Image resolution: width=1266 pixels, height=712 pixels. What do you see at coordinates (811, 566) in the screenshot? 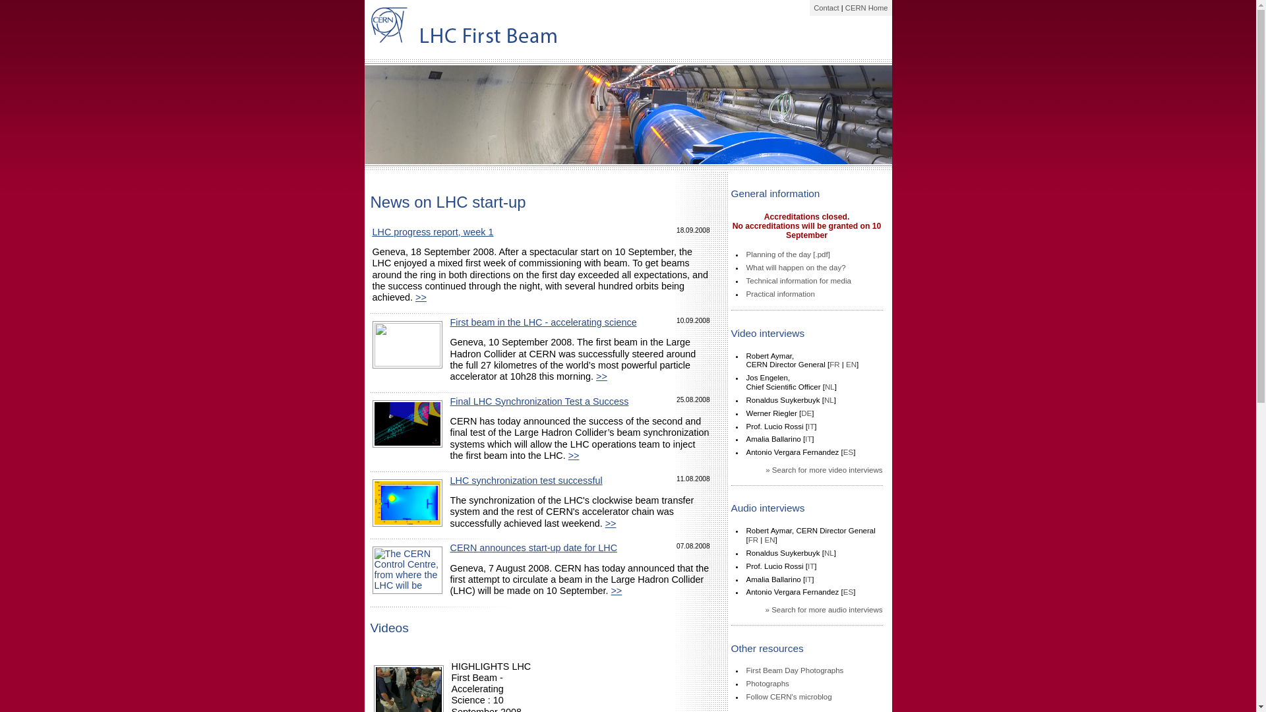
I see `IT` at bounding box center [811, 566].